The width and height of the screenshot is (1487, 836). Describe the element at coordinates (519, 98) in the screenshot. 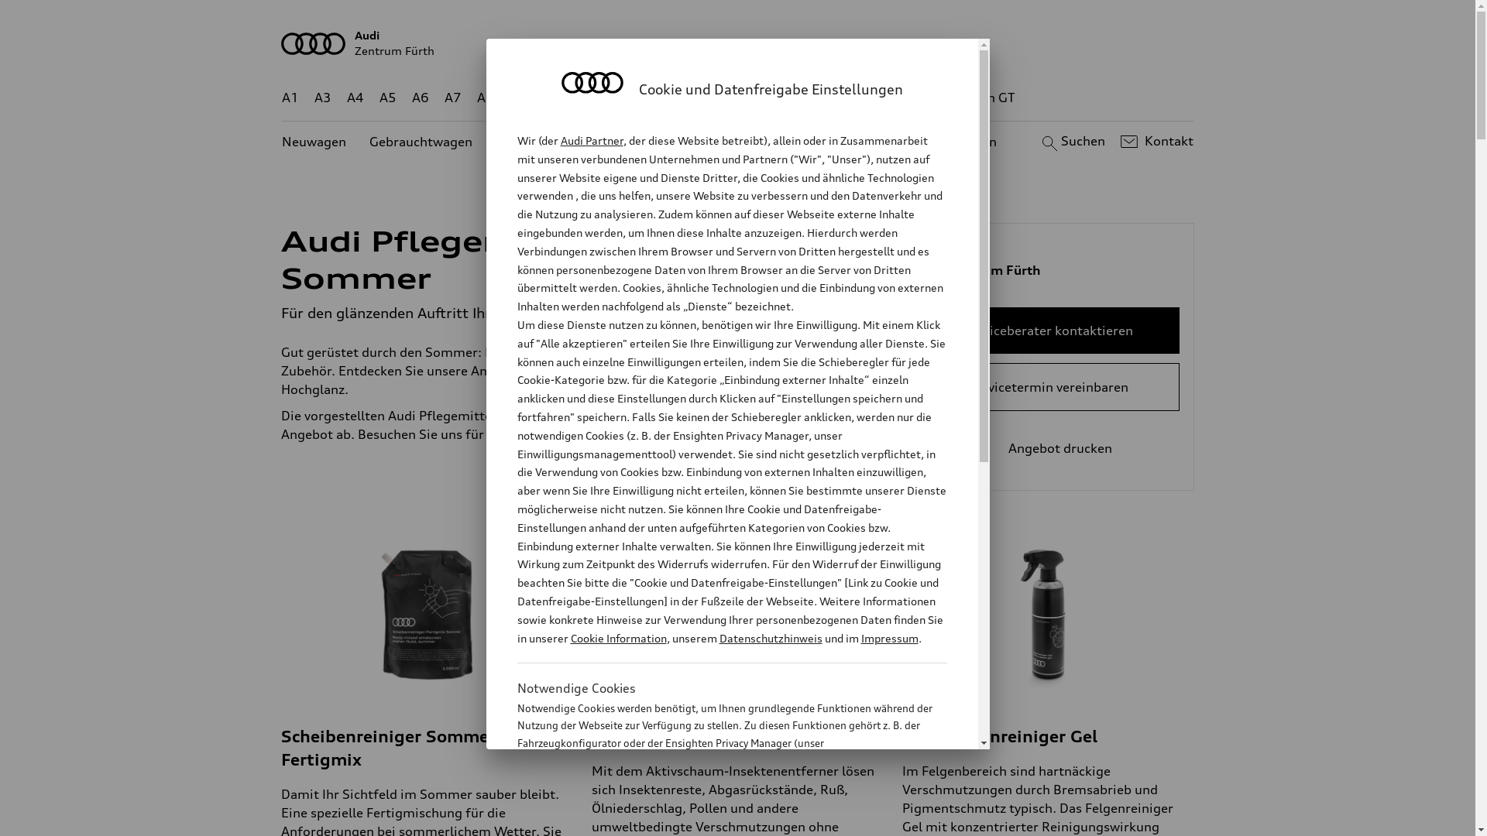

I see `Q2` at that location.